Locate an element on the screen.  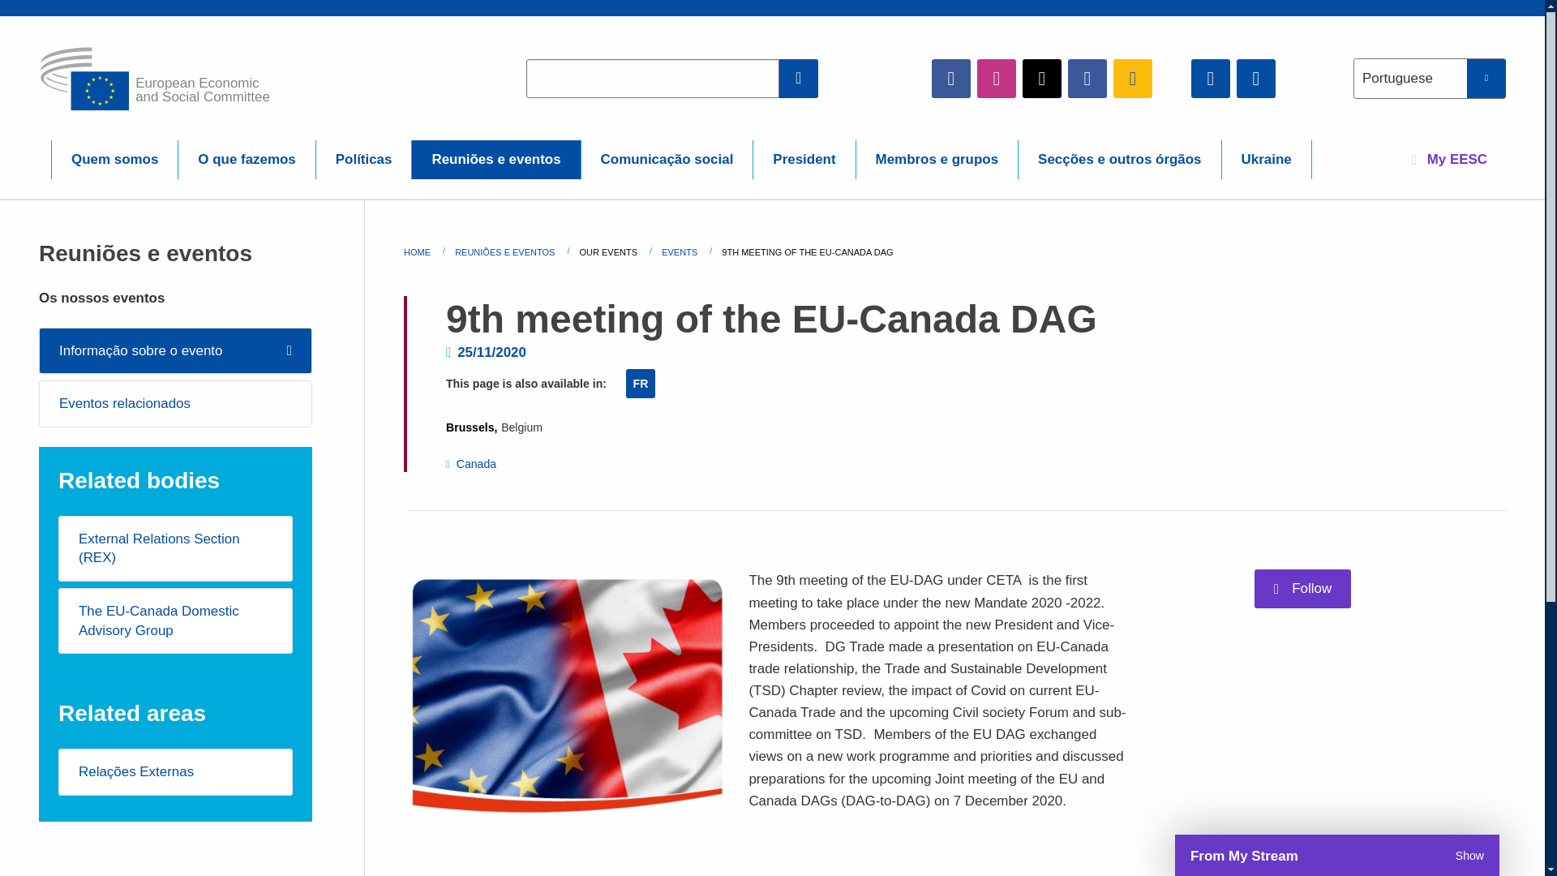
My EESC is located at coordinates (1449, 159).